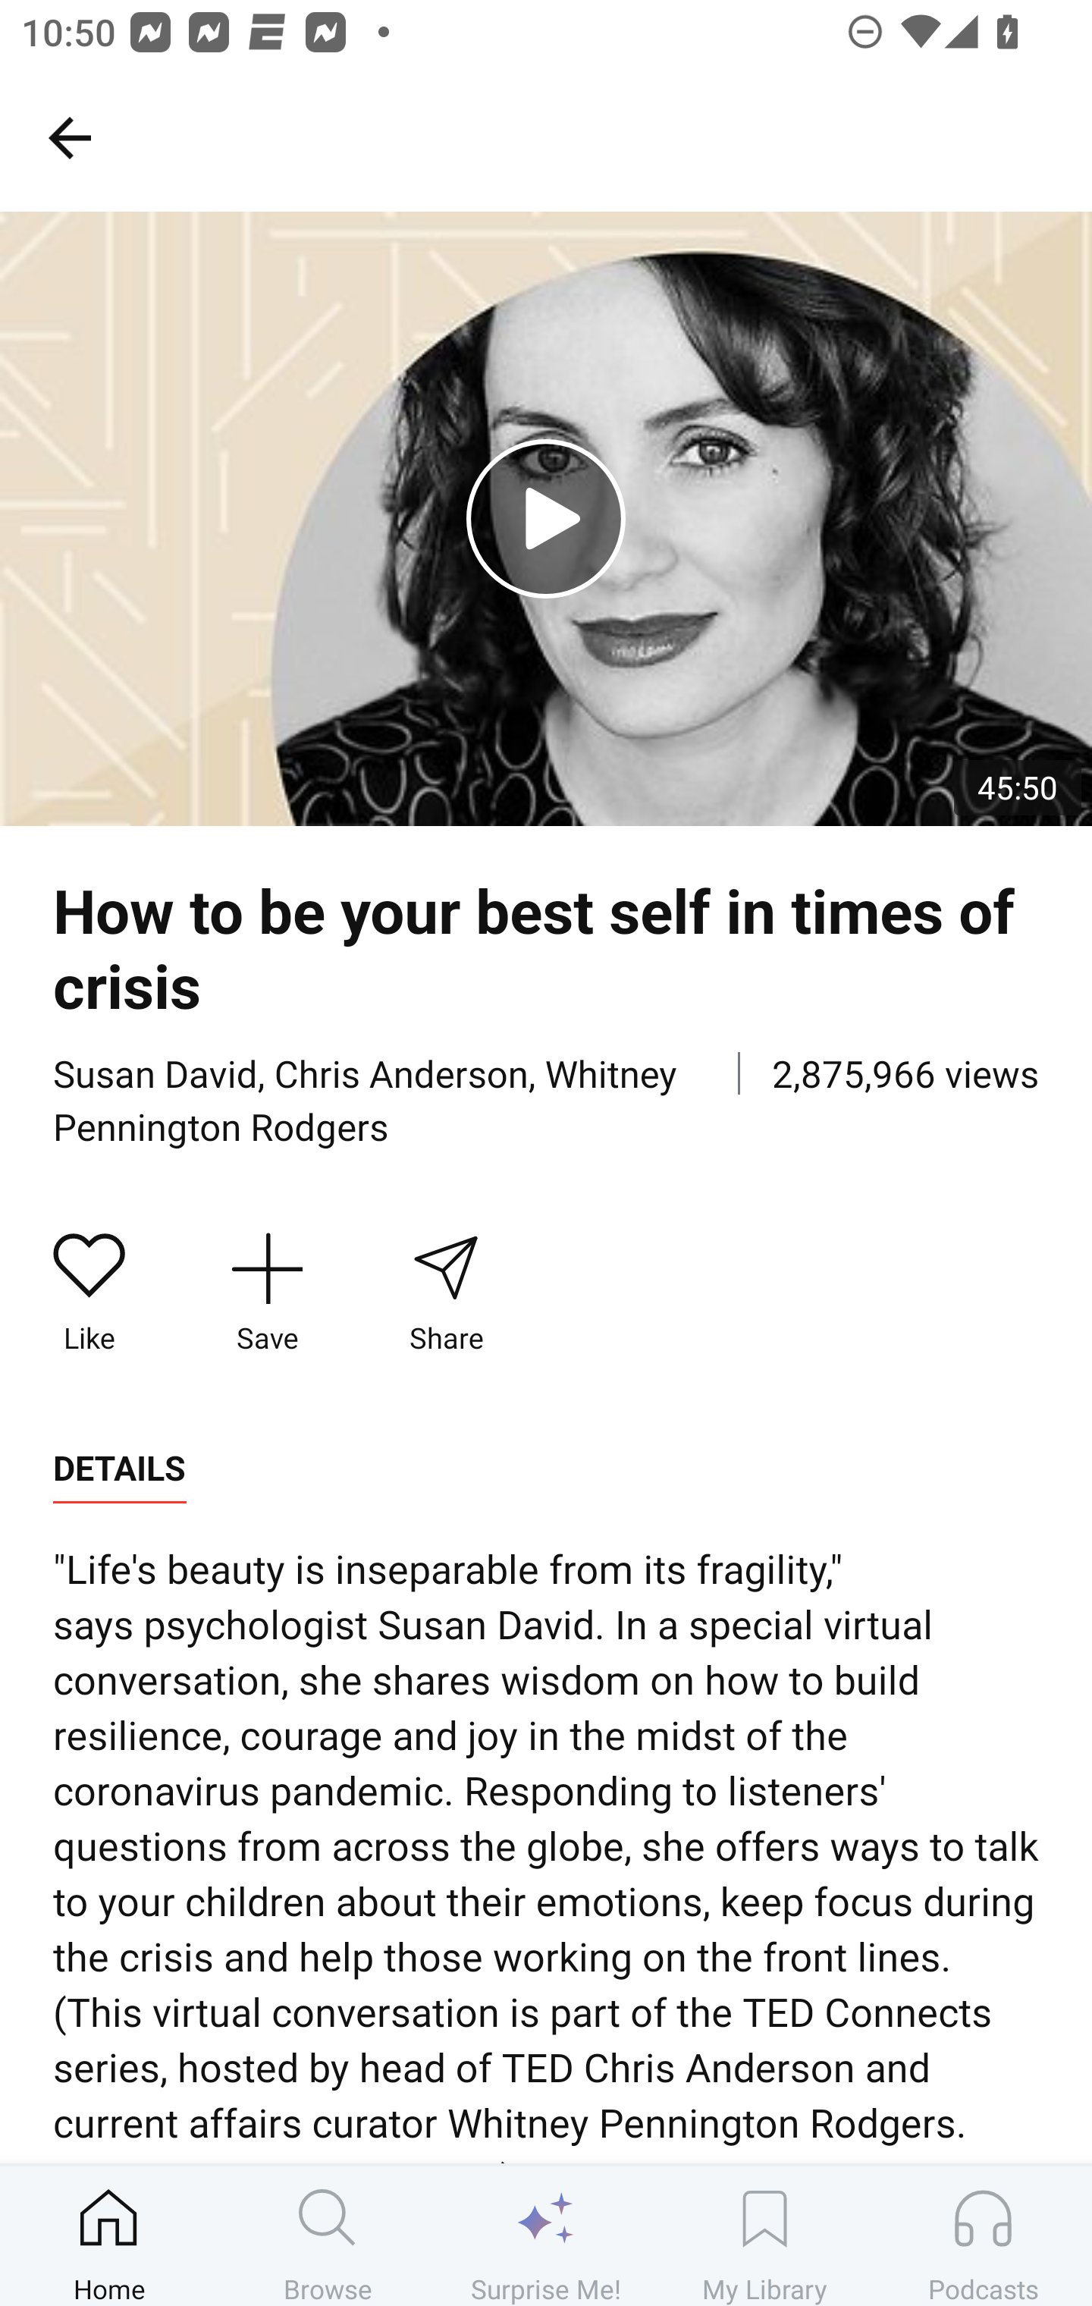  Describe the element at coordinates (89, 1293) in the screenshot. I see `Like` at that location.